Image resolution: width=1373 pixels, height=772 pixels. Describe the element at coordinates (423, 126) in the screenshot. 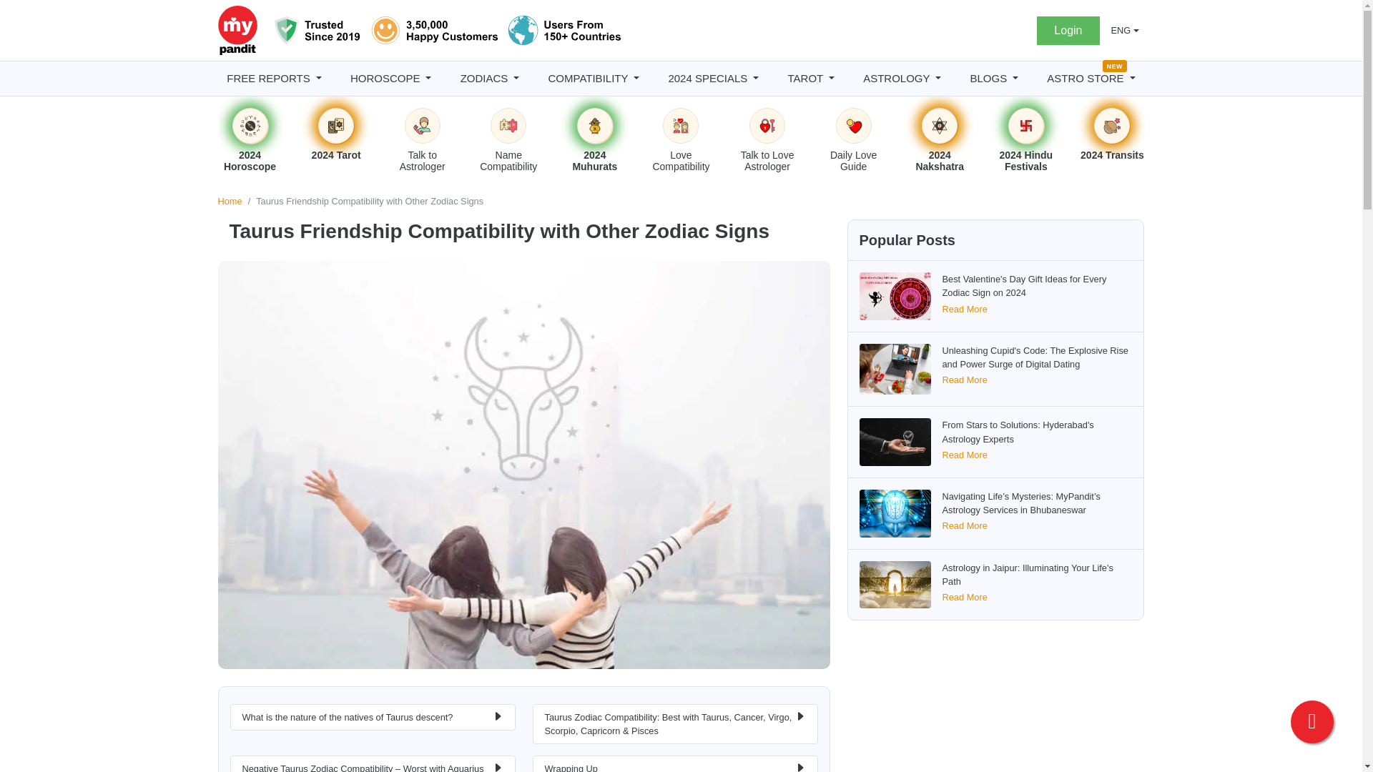

I see `Talk to Astrologer` at that location.